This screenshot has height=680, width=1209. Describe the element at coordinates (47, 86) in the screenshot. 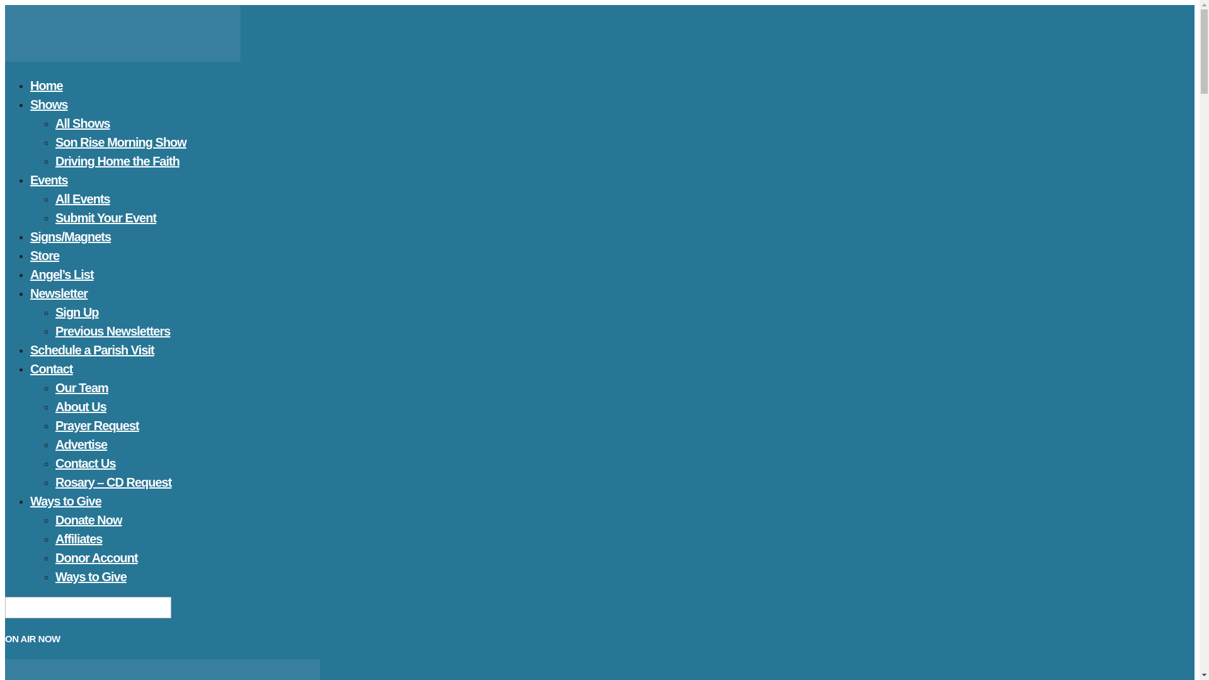

I see `Home` at that location.